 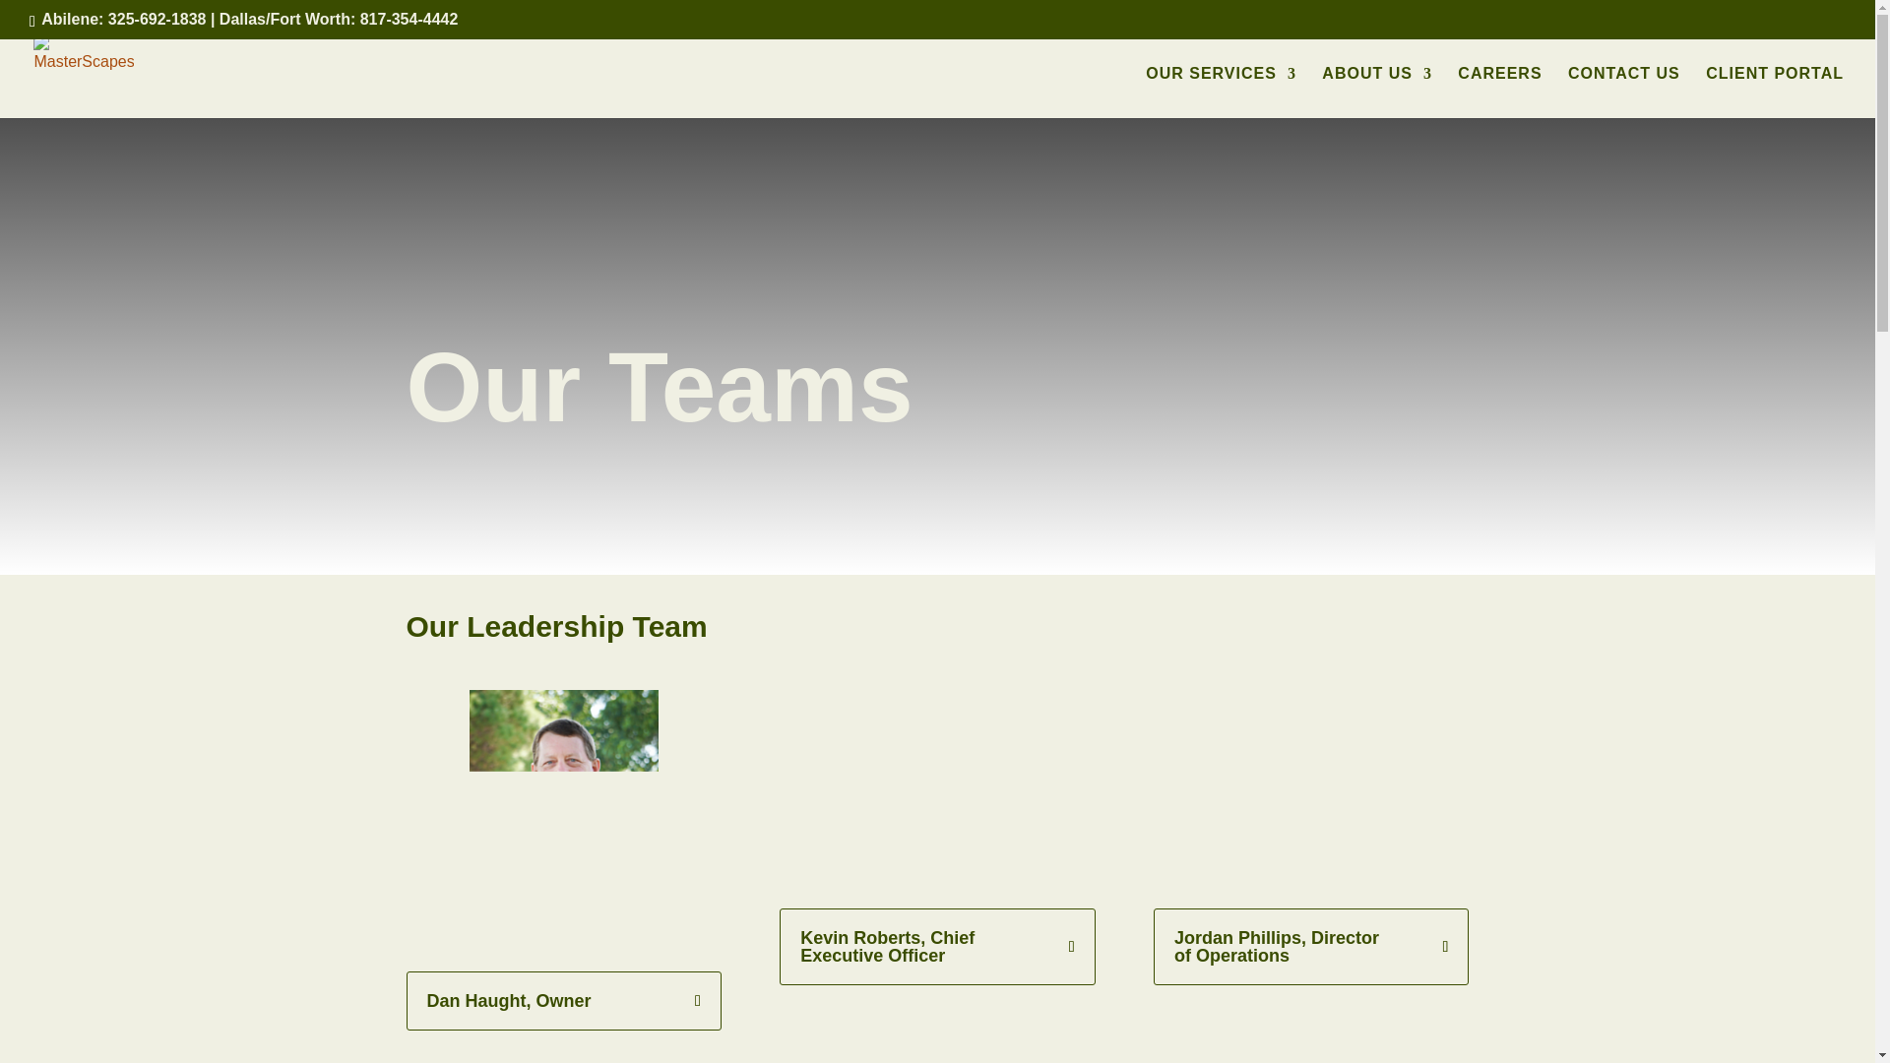 I want to click on CAREERS, so click(x=1499, y=93).